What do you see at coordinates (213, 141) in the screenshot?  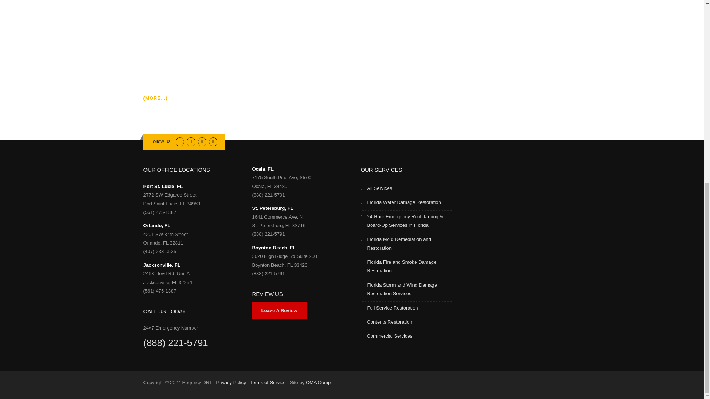 I see `Youtube` at bounding box center [213, 141].